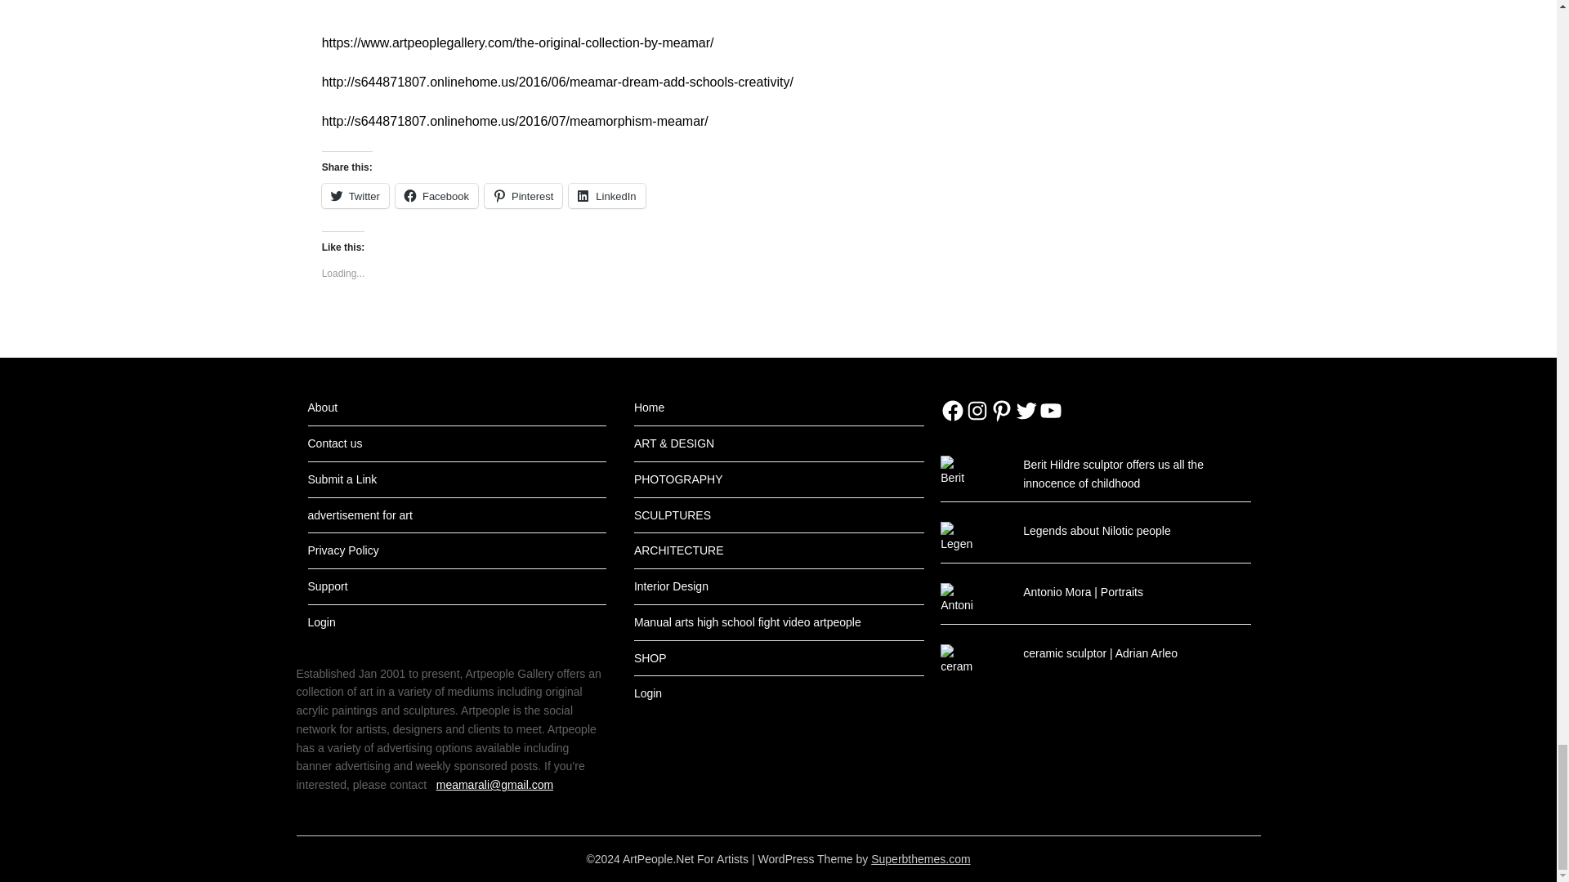 This screenshot has width=1569, height=882. I want to click on Twitter, so click(355, 195).